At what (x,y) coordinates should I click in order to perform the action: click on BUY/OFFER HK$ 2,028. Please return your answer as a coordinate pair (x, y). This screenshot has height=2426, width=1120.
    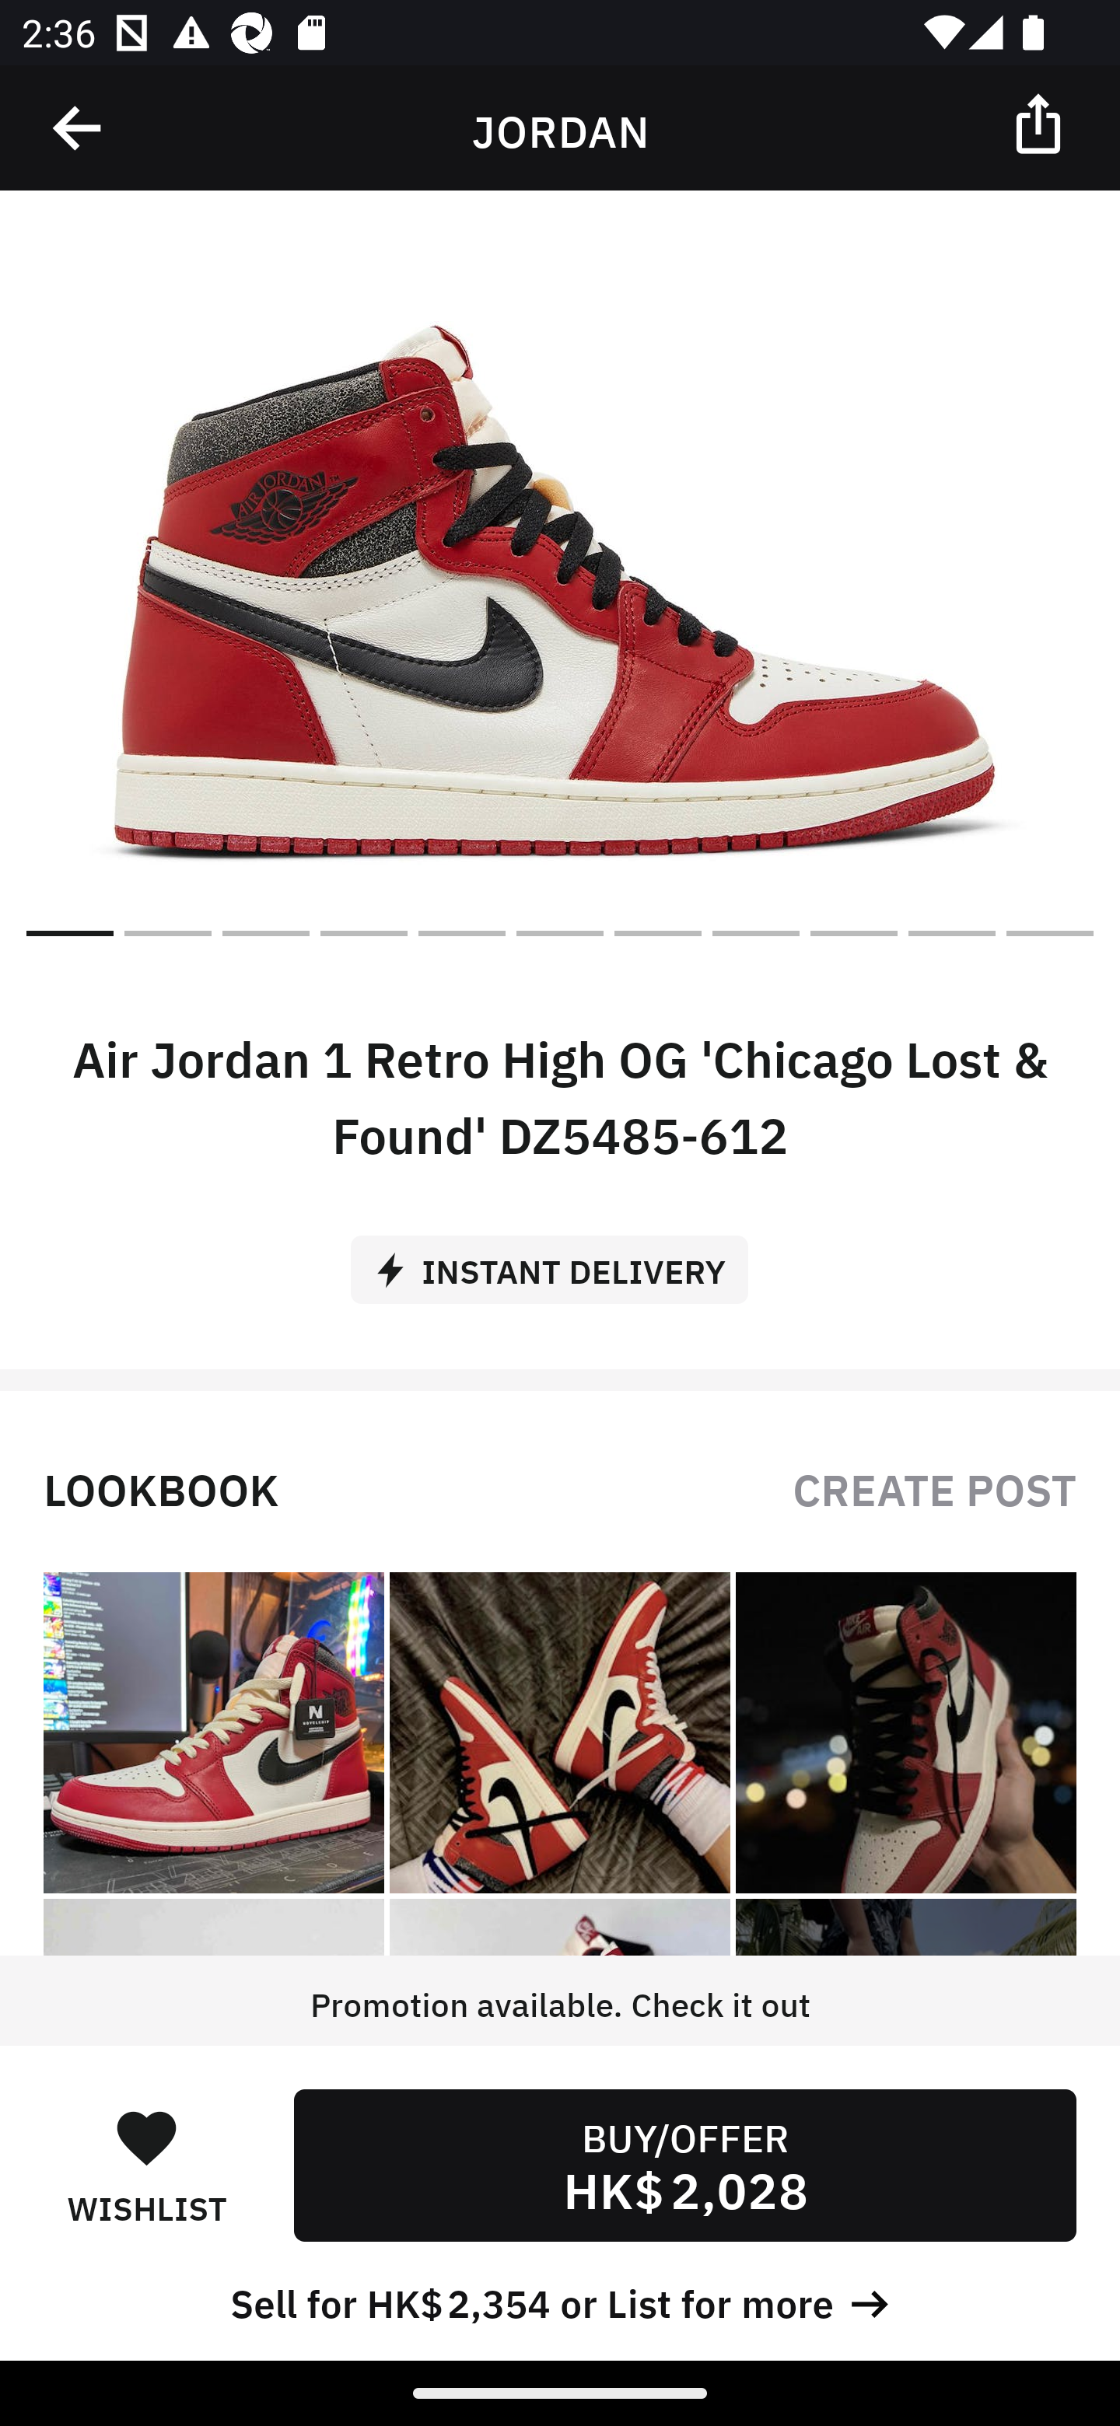
    Looking at the image, I should click on (684, 2165).